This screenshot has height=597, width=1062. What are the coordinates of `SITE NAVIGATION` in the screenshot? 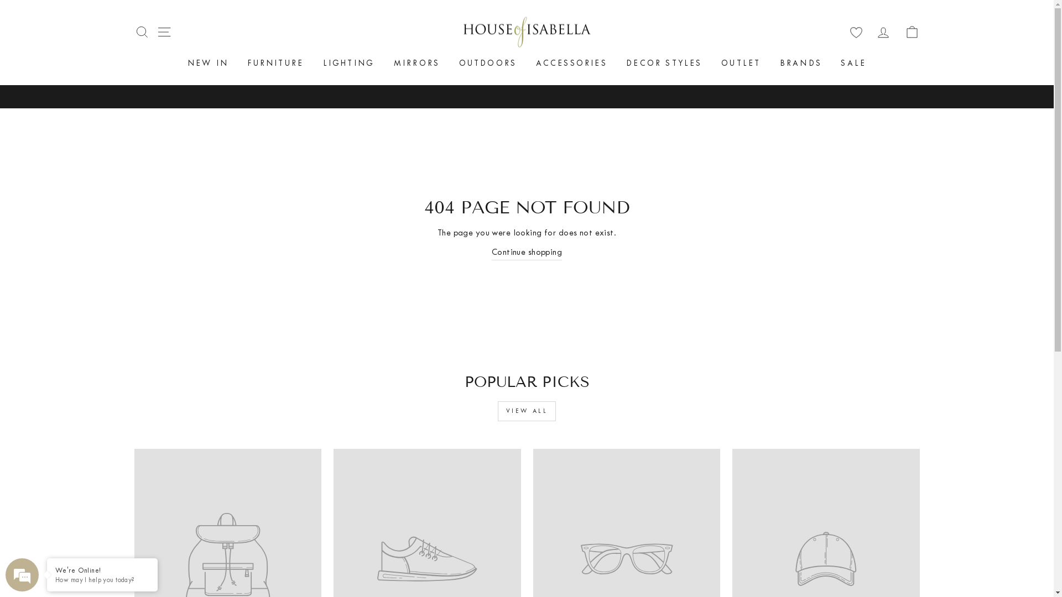 It's located at (164, 32).